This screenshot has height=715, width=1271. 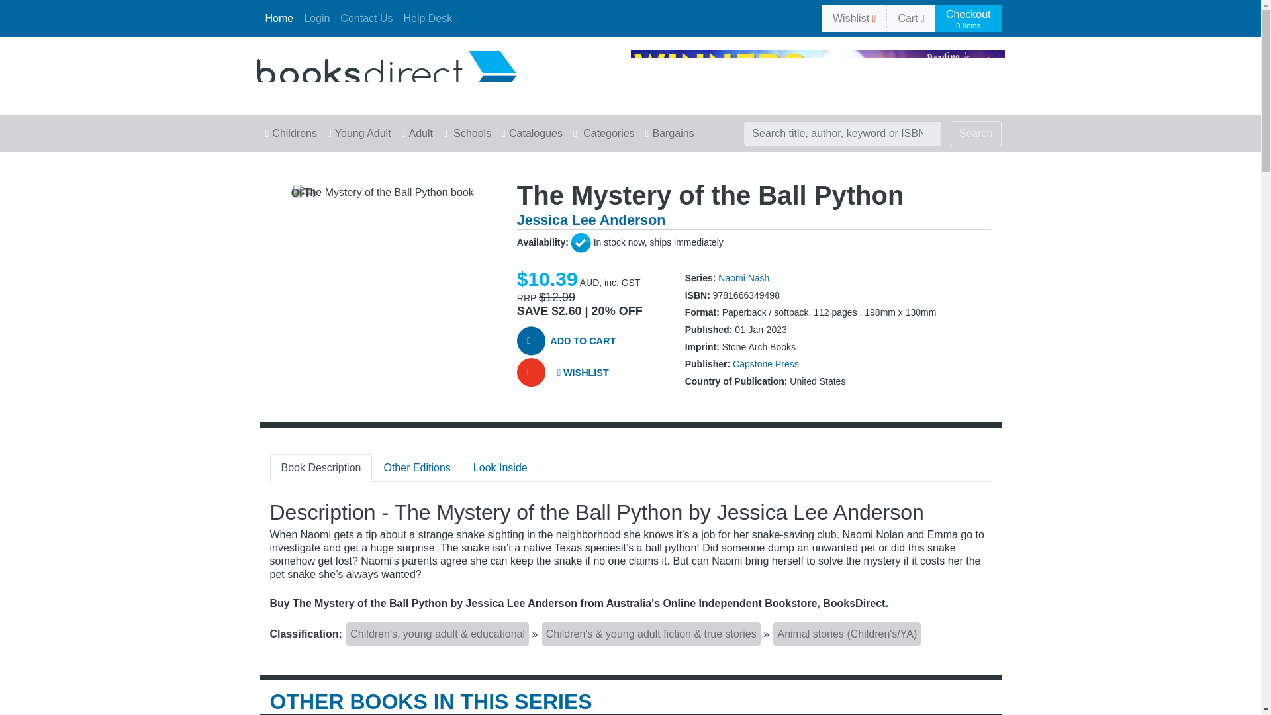 I want to click on Add this book to your cart, so click(x=581, y=342).